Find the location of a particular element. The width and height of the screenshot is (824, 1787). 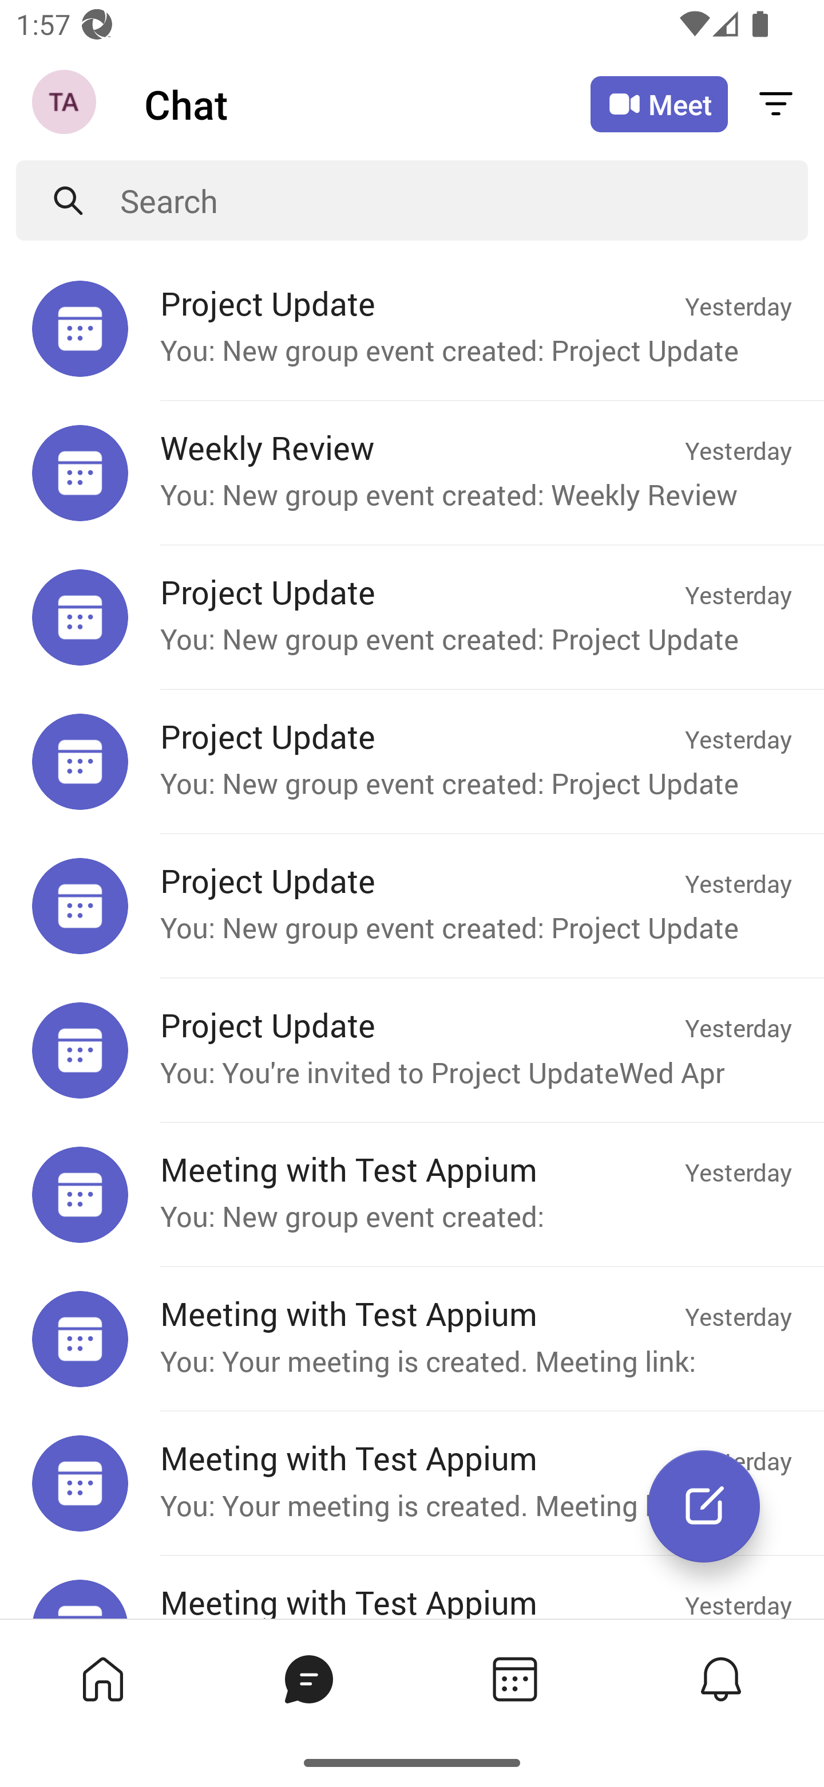

New chat is located at coordinates (703, 1506).